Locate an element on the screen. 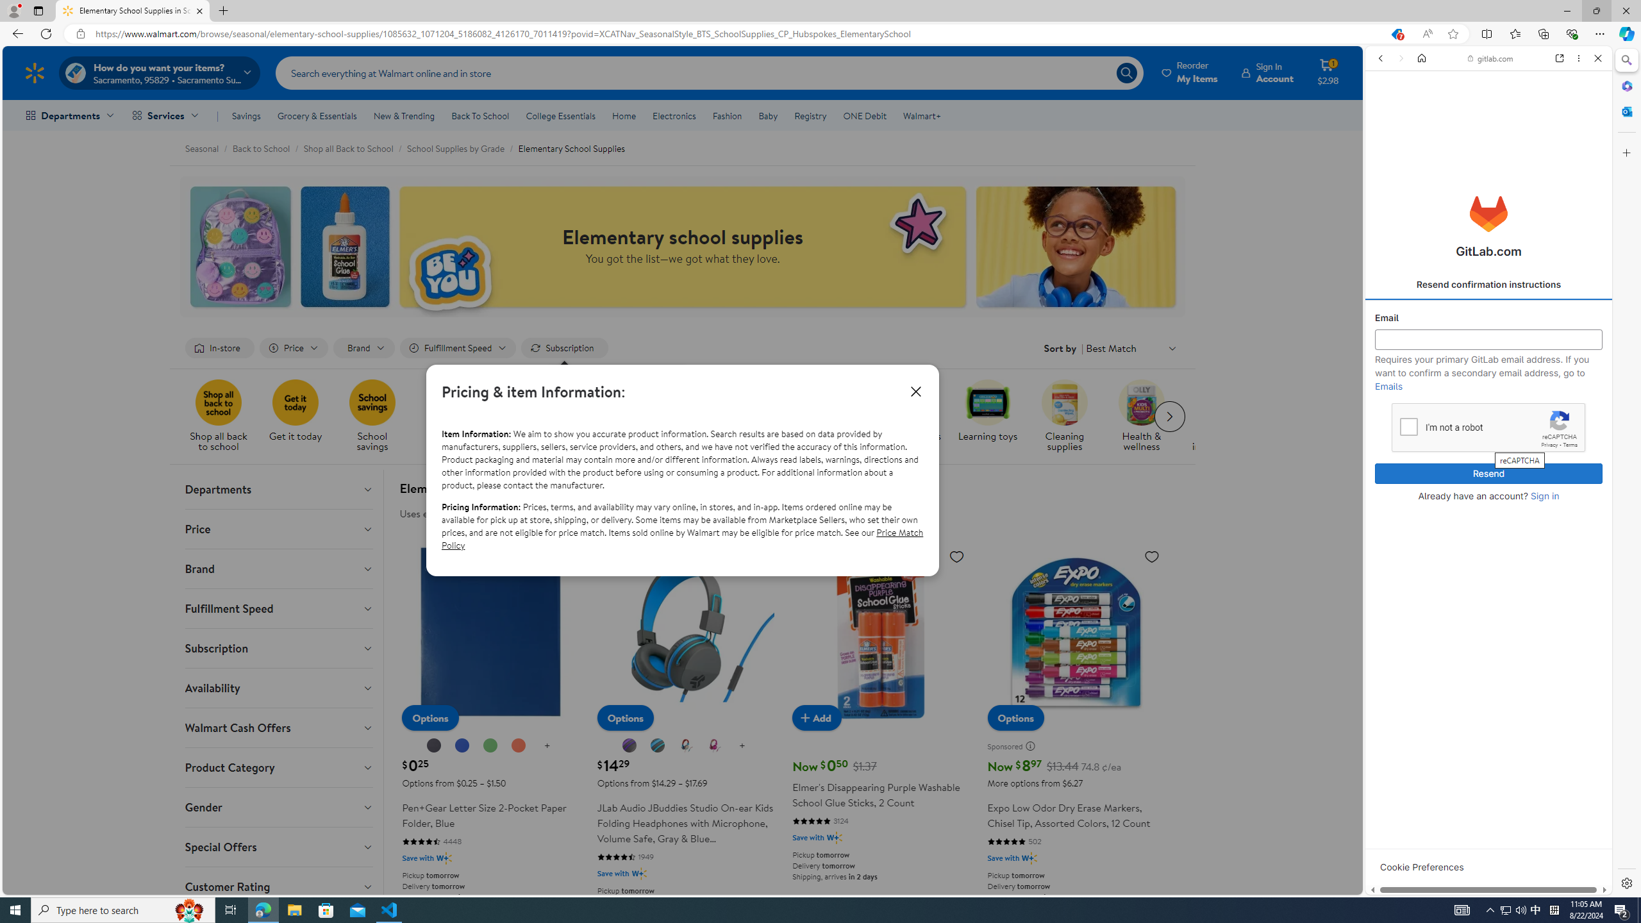  Class: b_serphb is located at coordinates (1583, 147).